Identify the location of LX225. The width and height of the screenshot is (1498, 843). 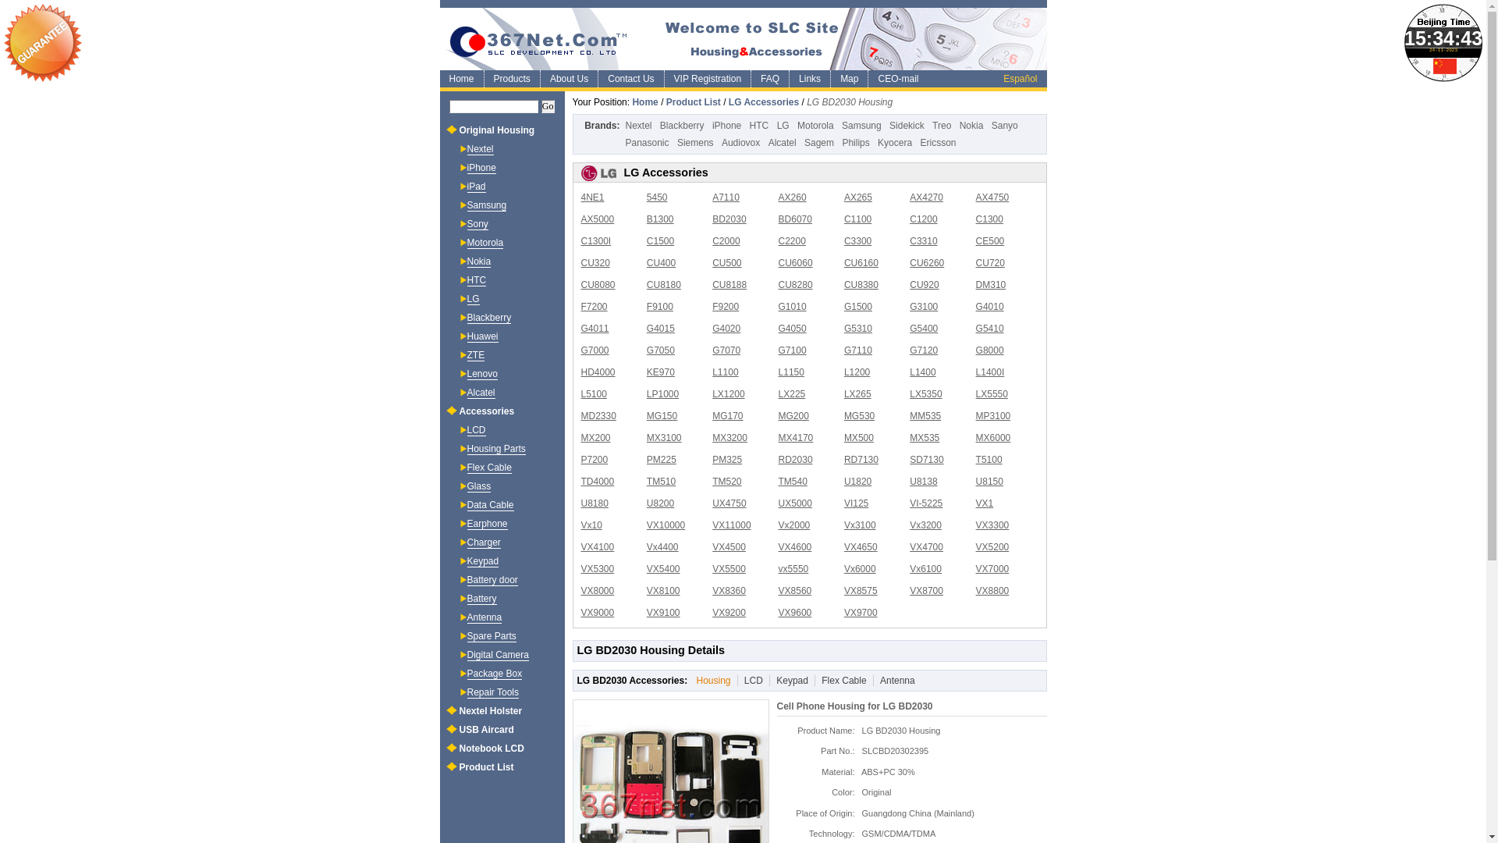
(793, 394).